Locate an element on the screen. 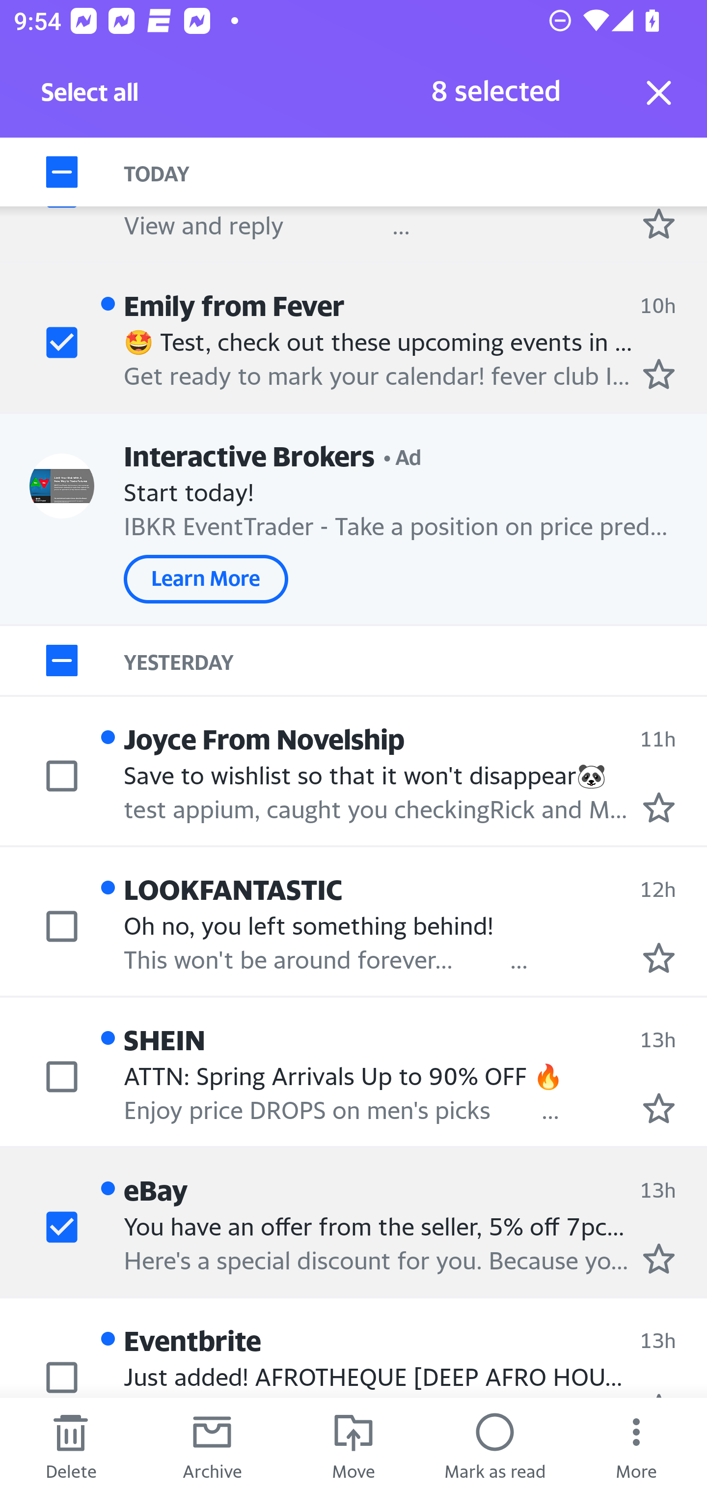  Mark as starred. is located at coordinates (659, 1108).